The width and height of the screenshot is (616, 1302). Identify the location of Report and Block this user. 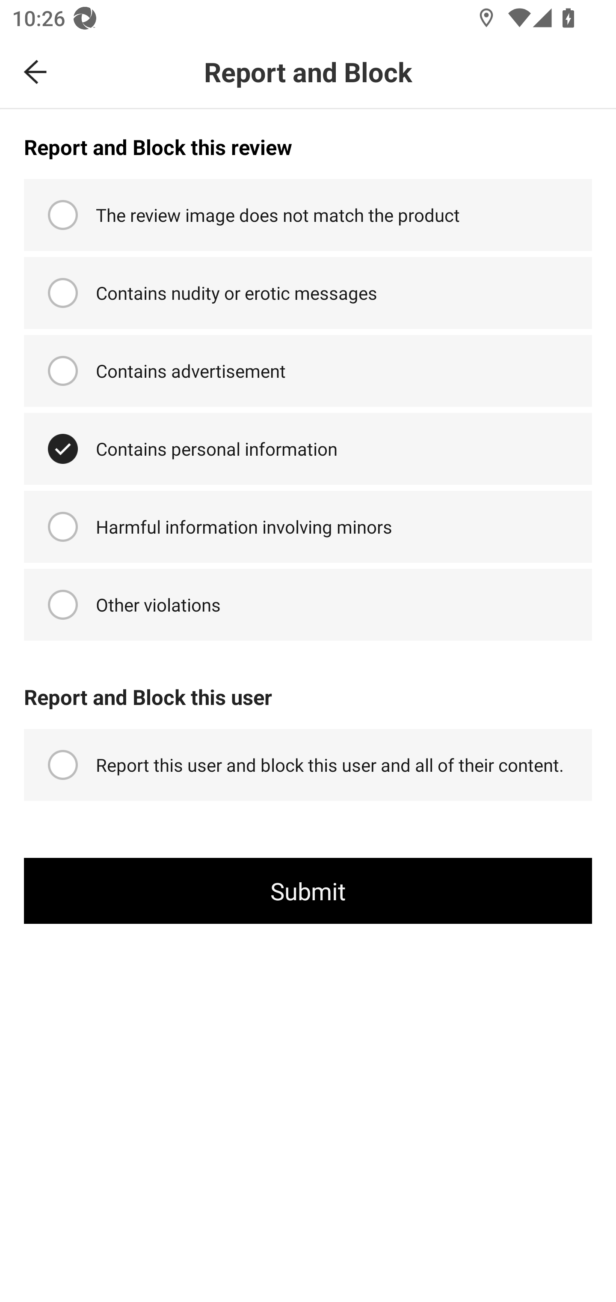
(308, 688).